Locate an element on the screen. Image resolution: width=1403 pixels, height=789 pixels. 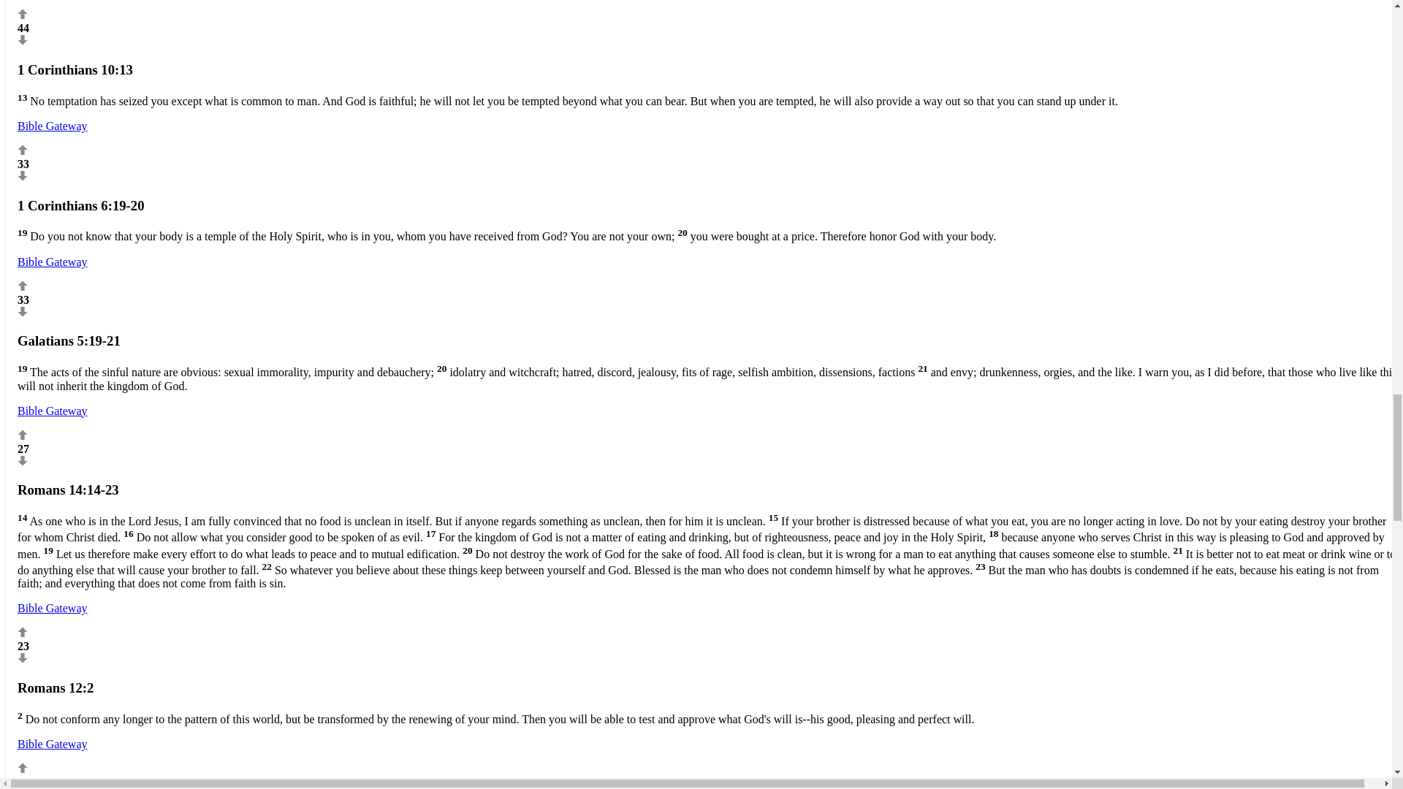
Bible Gateway is located at coordinates (52, 262).